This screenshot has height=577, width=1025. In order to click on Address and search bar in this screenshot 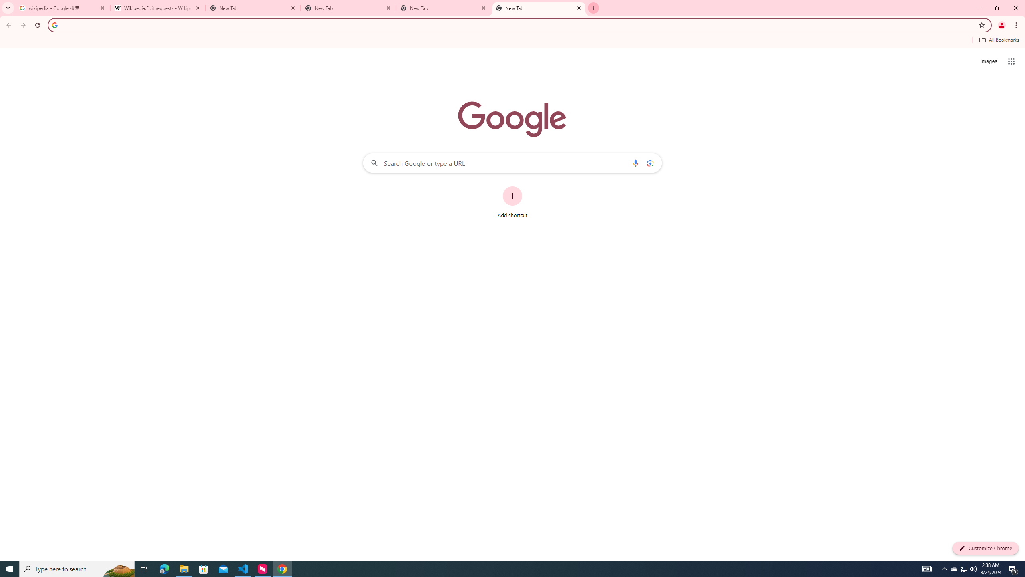, I will do `click(518, 25)`.